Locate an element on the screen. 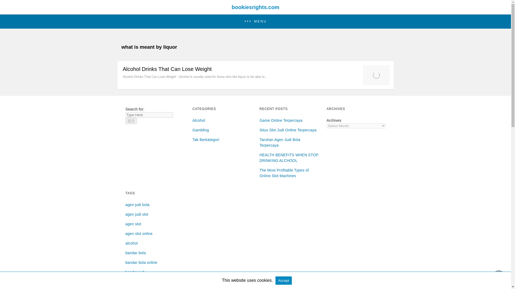 Image resolution: width=515 pixels, height=289 pixels. bandar judi bola is located at coordinates (139, 282).